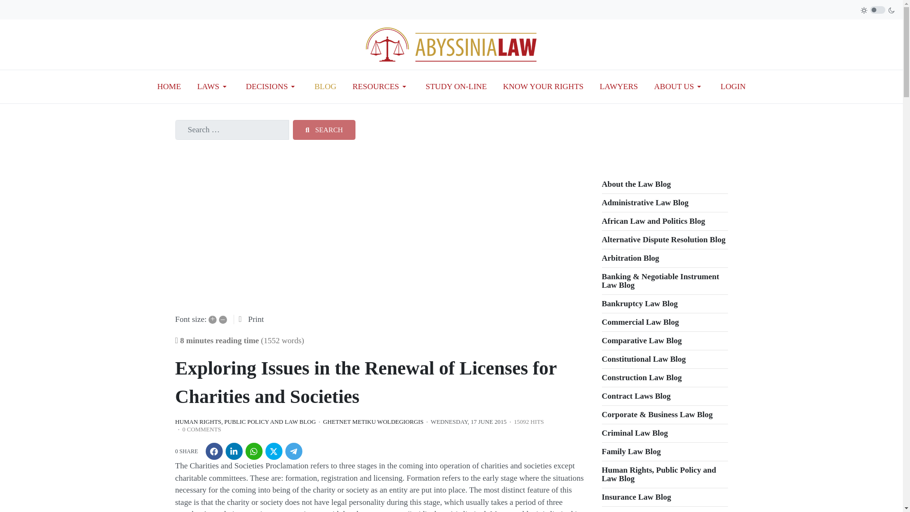  Describe the element at coordinates (169, 86) in the screenshot. I see `HOME` at that location.